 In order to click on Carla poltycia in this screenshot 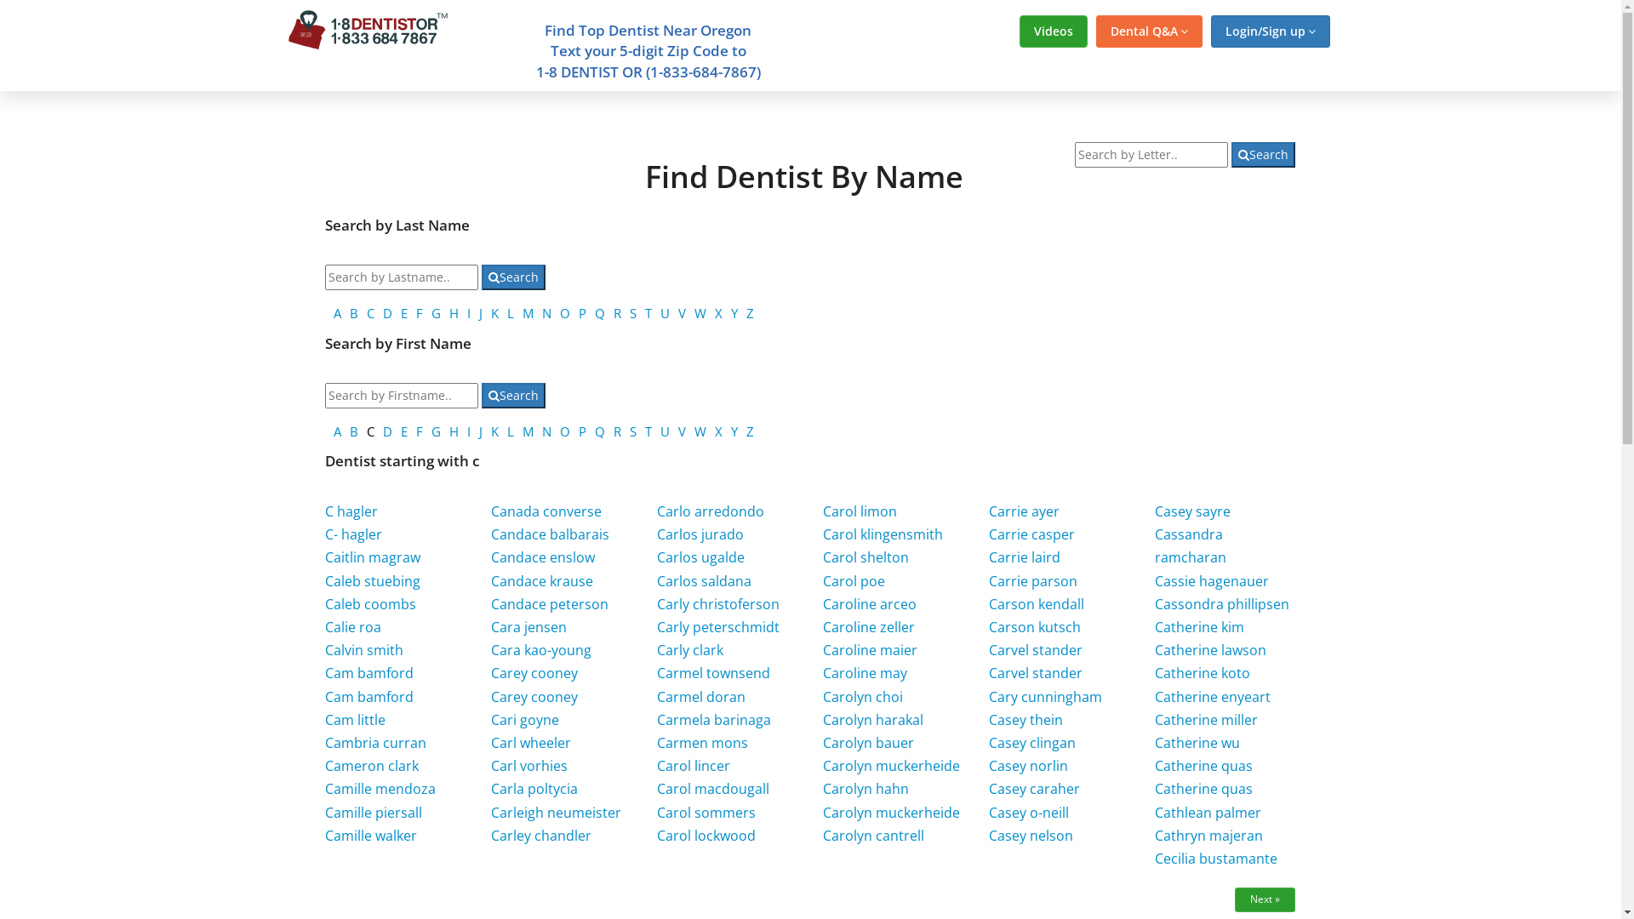, I will do `click(534, 789)`.